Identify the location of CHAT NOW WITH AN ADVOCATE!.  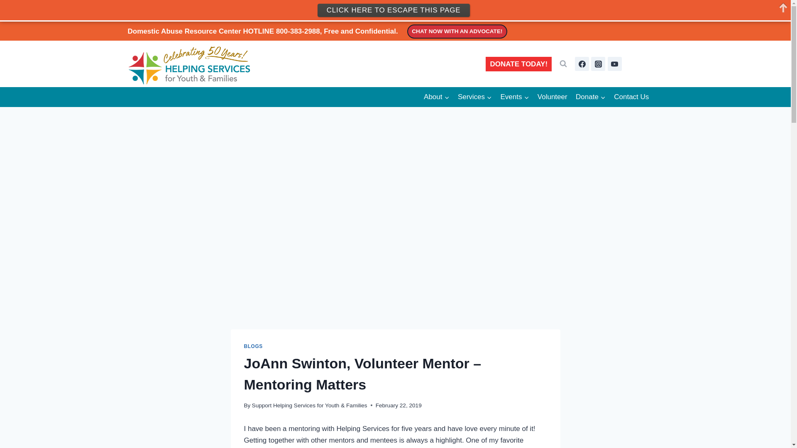
(457, 32).